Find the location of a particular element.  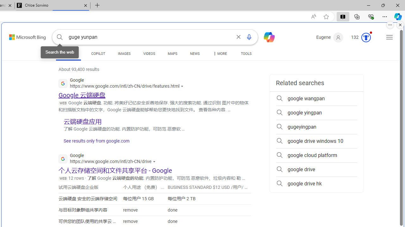

COPILOT is located at coordinates (98, 54).